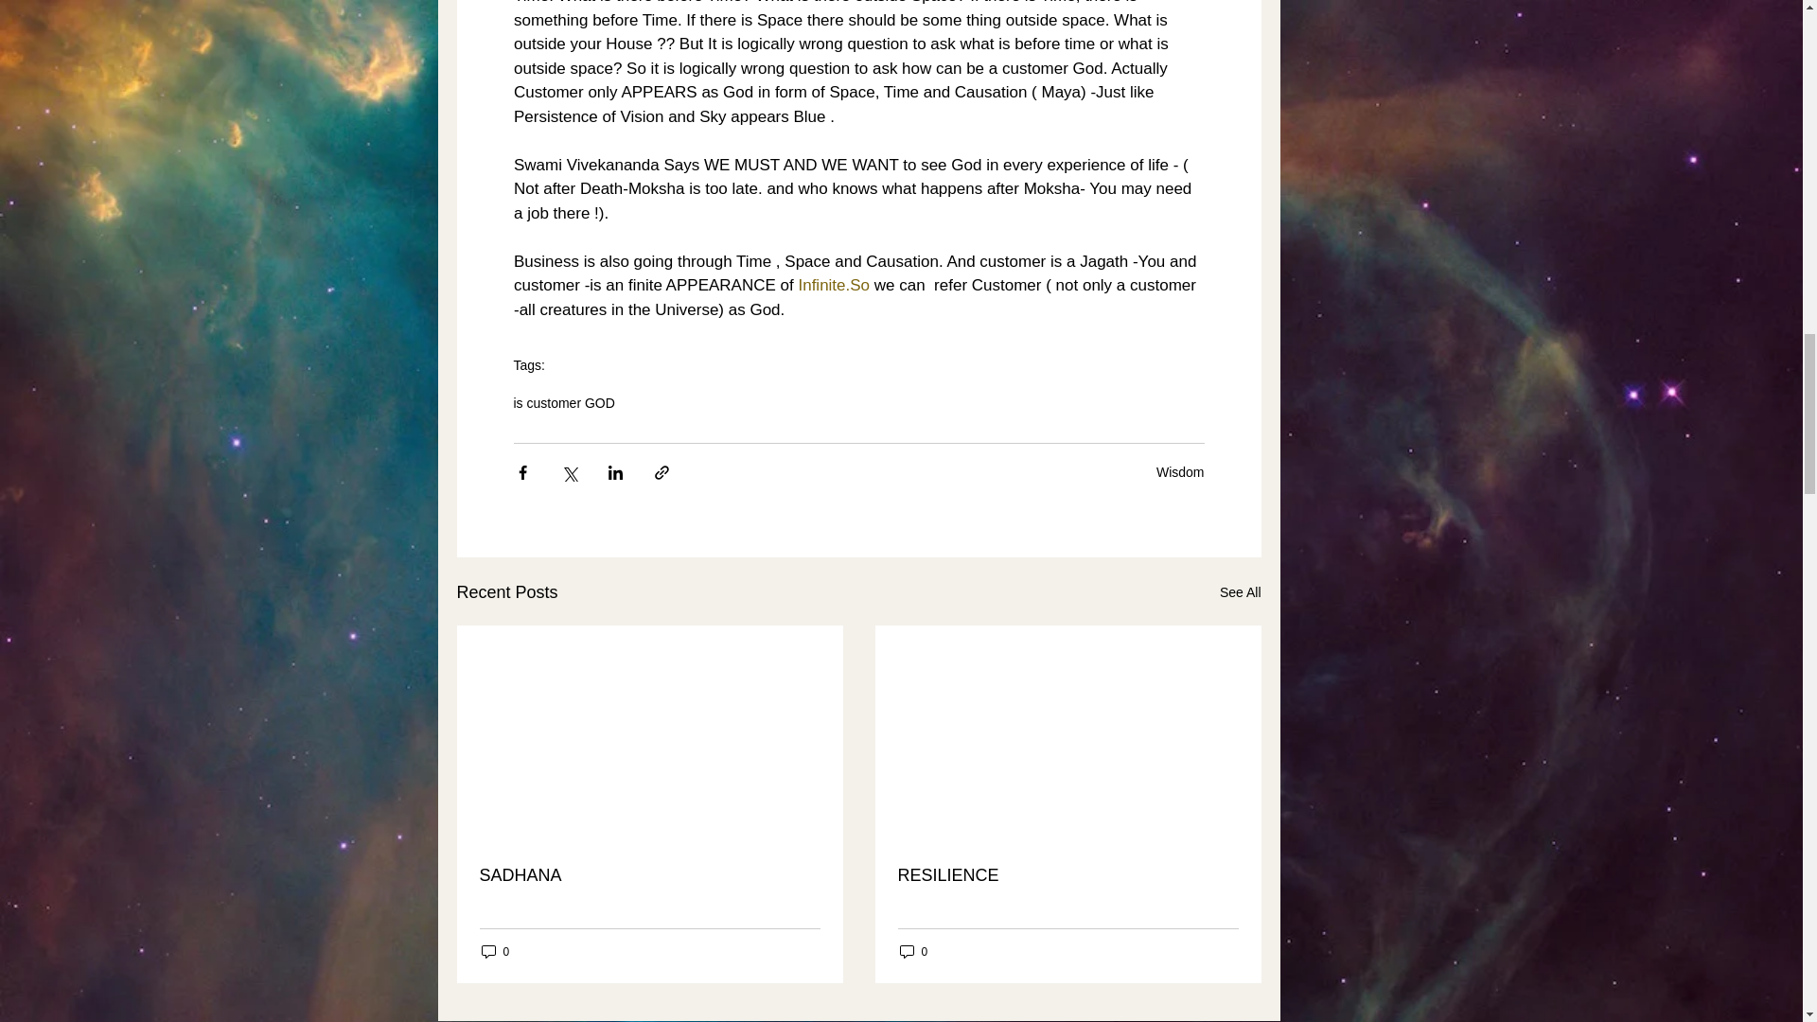 Image resolution: width=1817 pixels, height=1022 pixels. Describe the element at coordinates (494, 951) in the screenshot. I see `0` at that location.